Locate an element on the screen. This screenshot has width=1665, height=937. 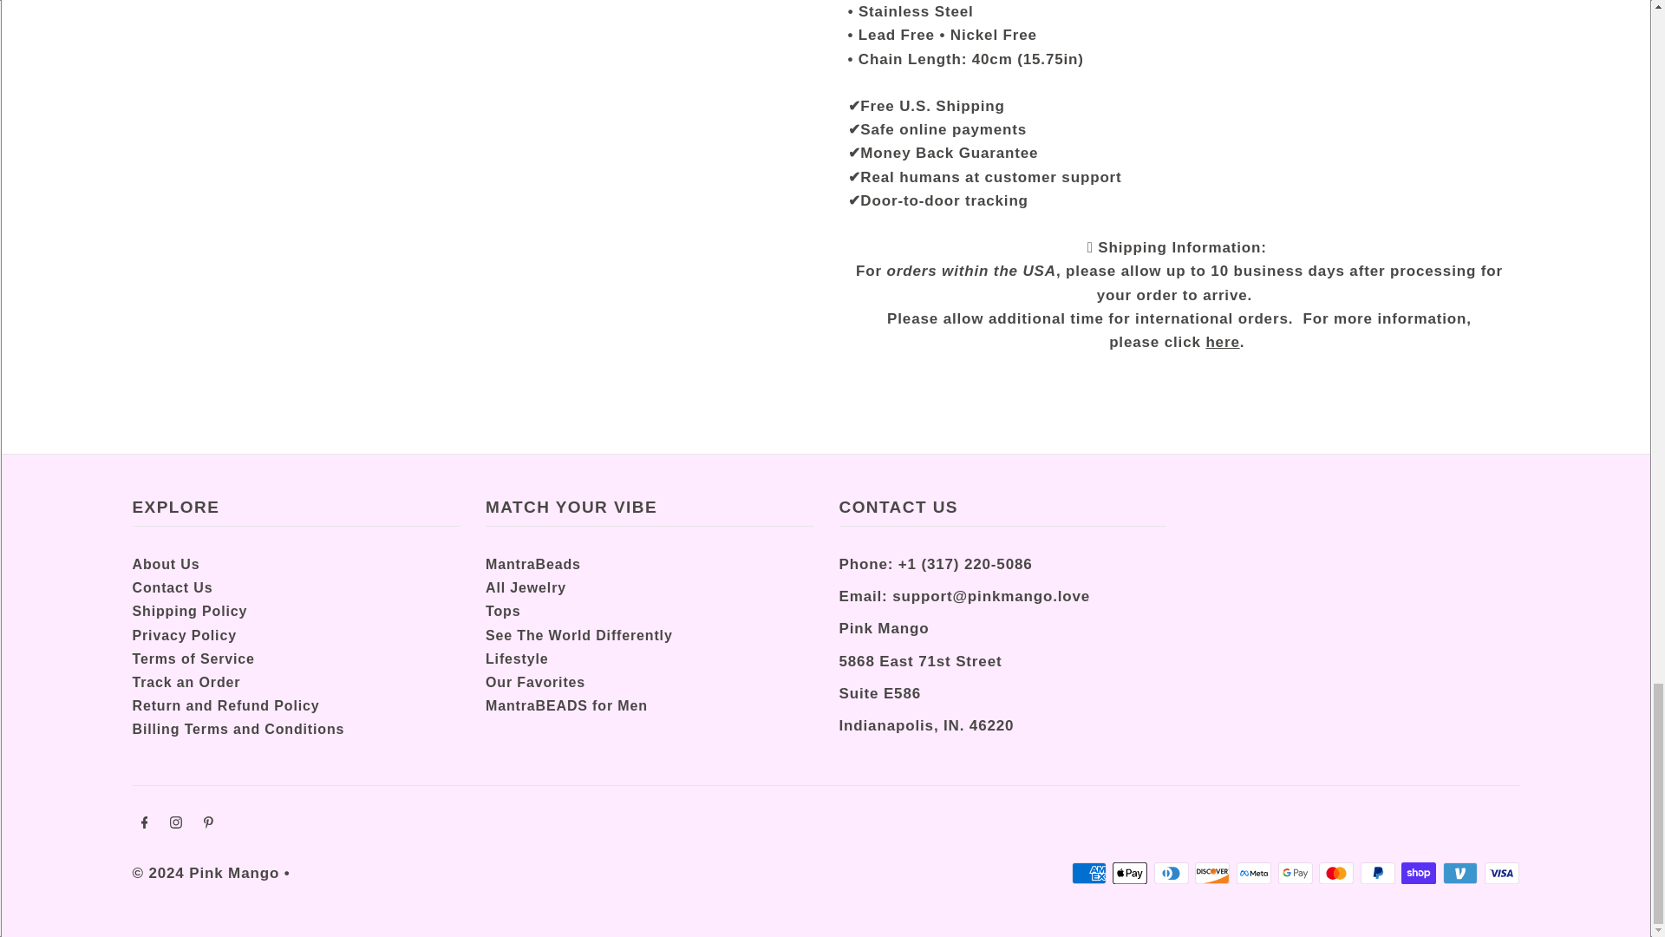
Diners Club is located at coordinates (1171, 873).